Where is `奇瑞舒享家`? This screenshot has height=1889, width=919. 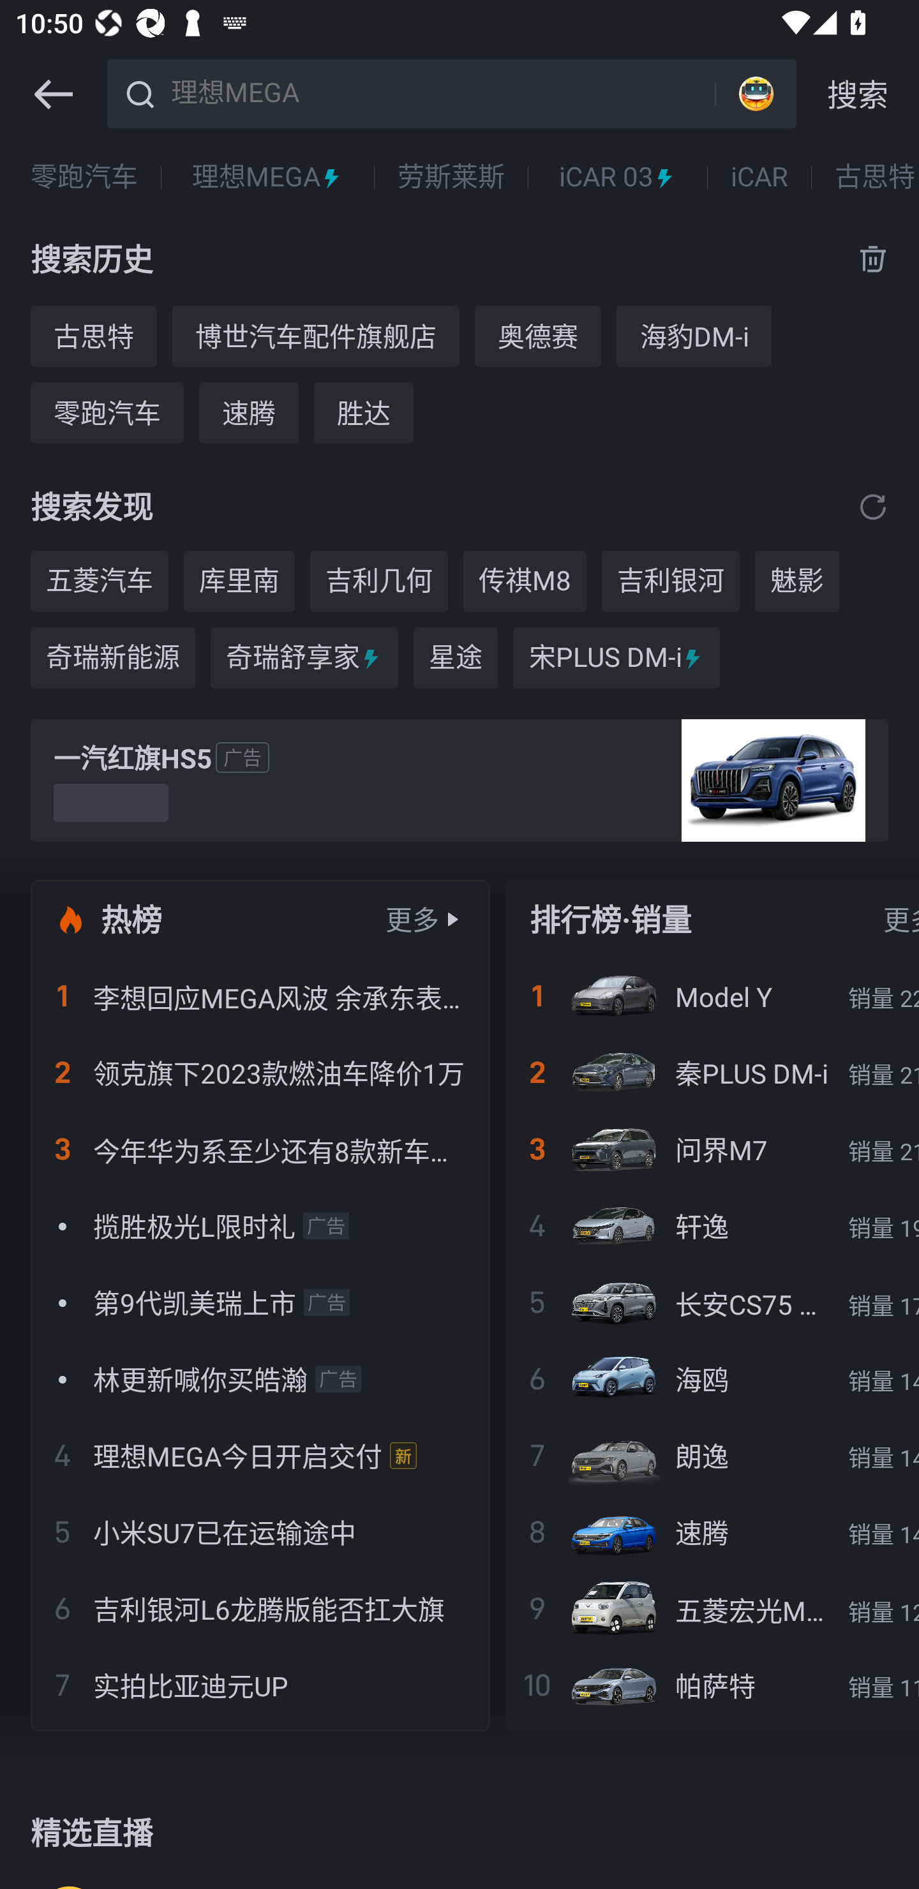 奇瑞舒享家 is located at coordinates (304, 658).